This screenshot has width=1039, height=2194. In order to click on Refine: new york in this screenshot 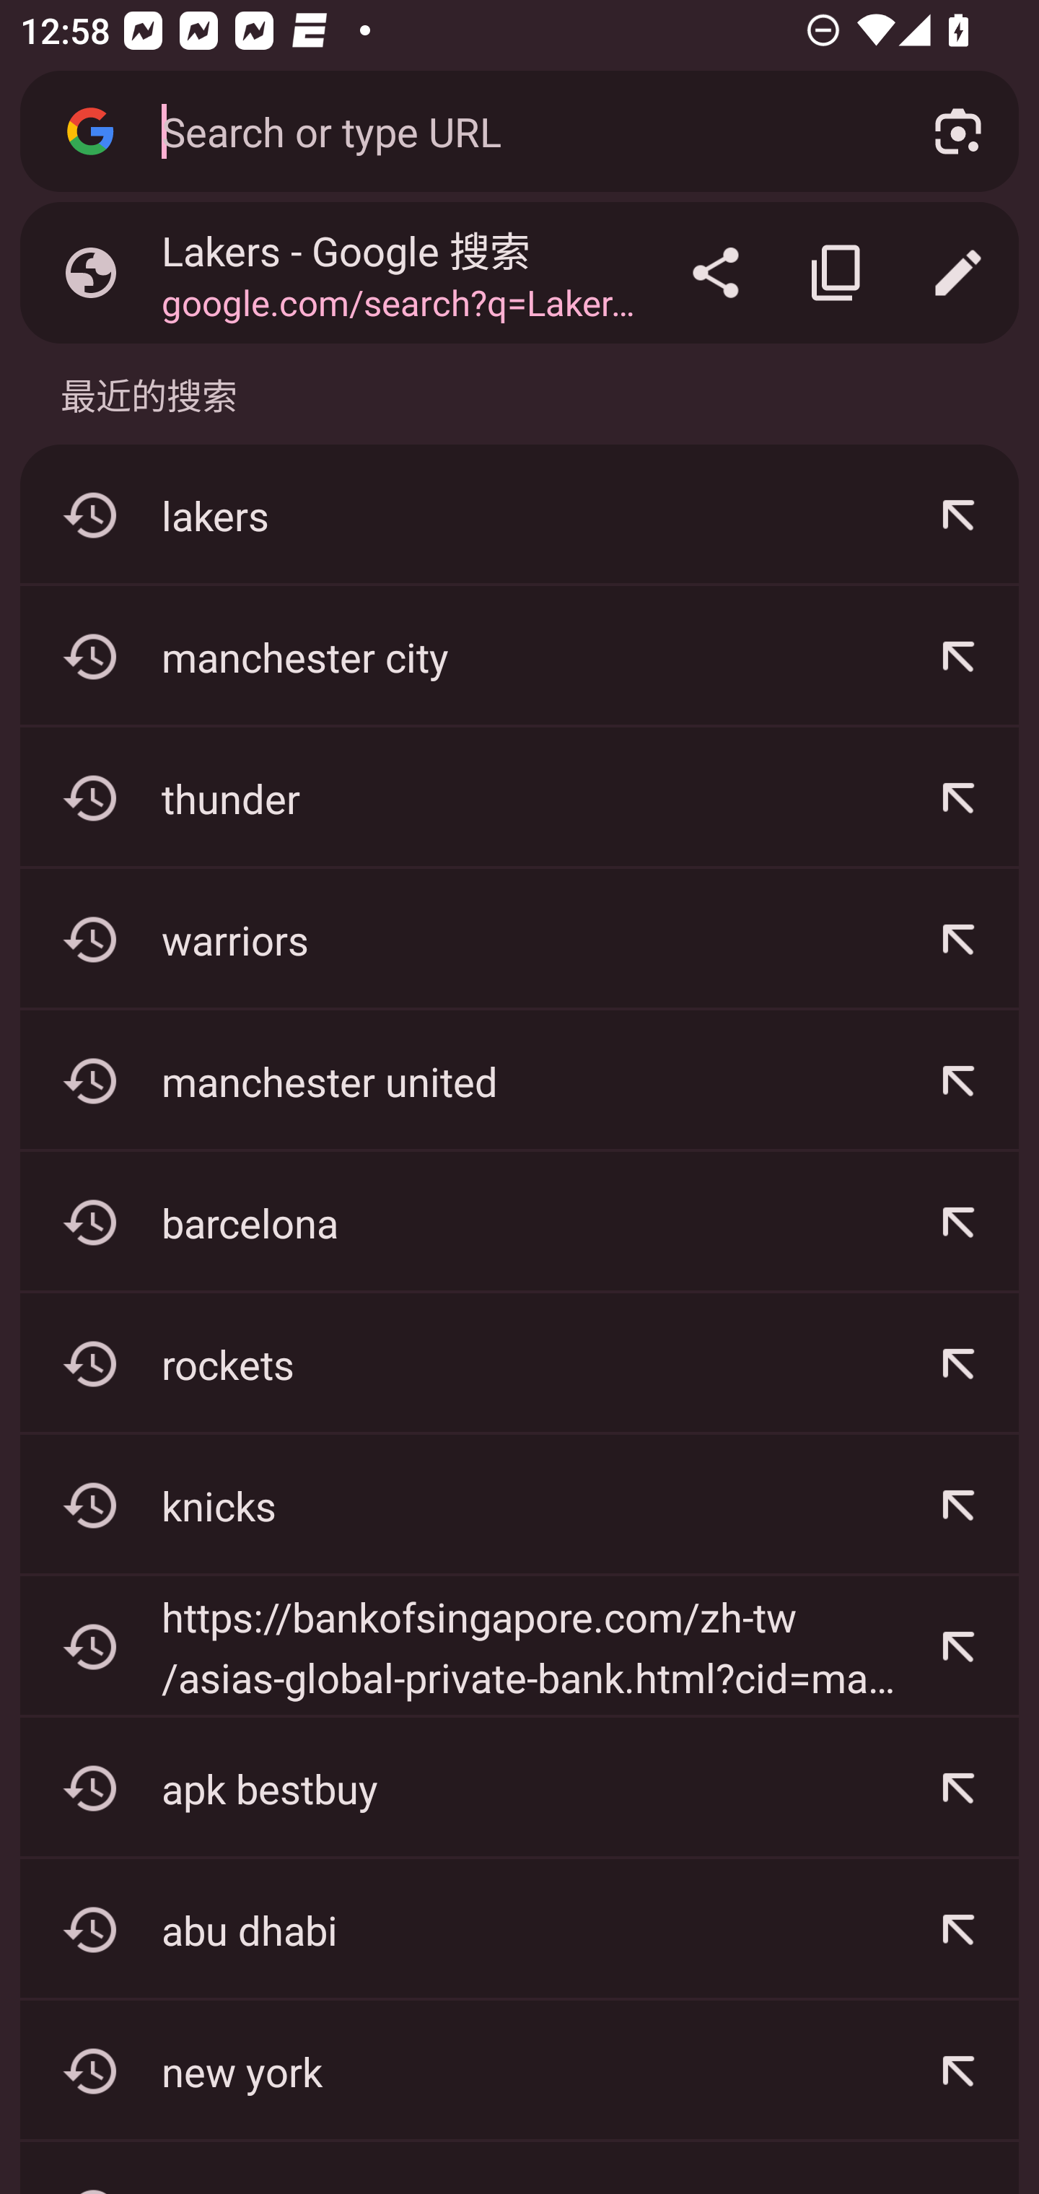, I will do `click(958, 2071)`.